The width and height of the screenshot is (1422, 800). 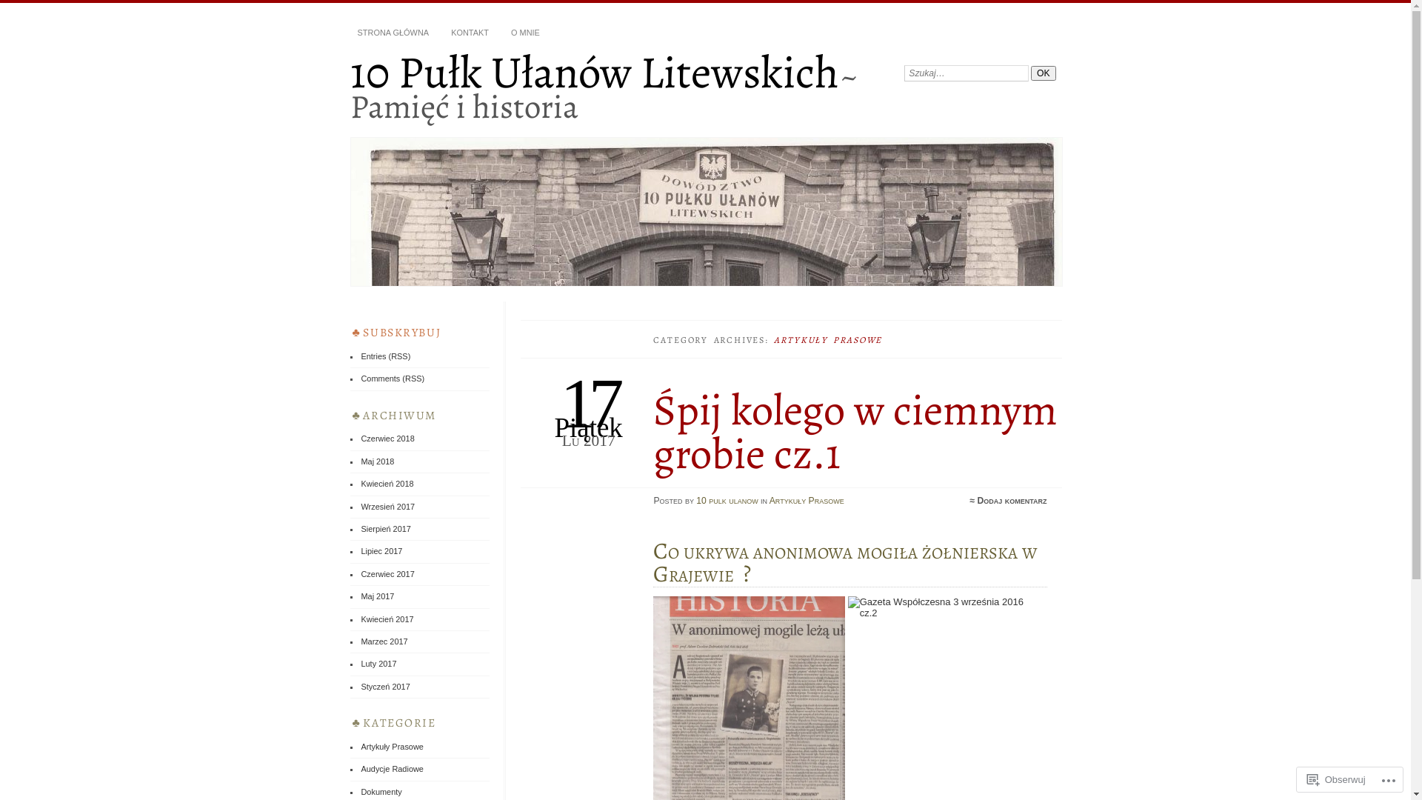 I want to click on Maj 2018, so click(x=378, y=461).